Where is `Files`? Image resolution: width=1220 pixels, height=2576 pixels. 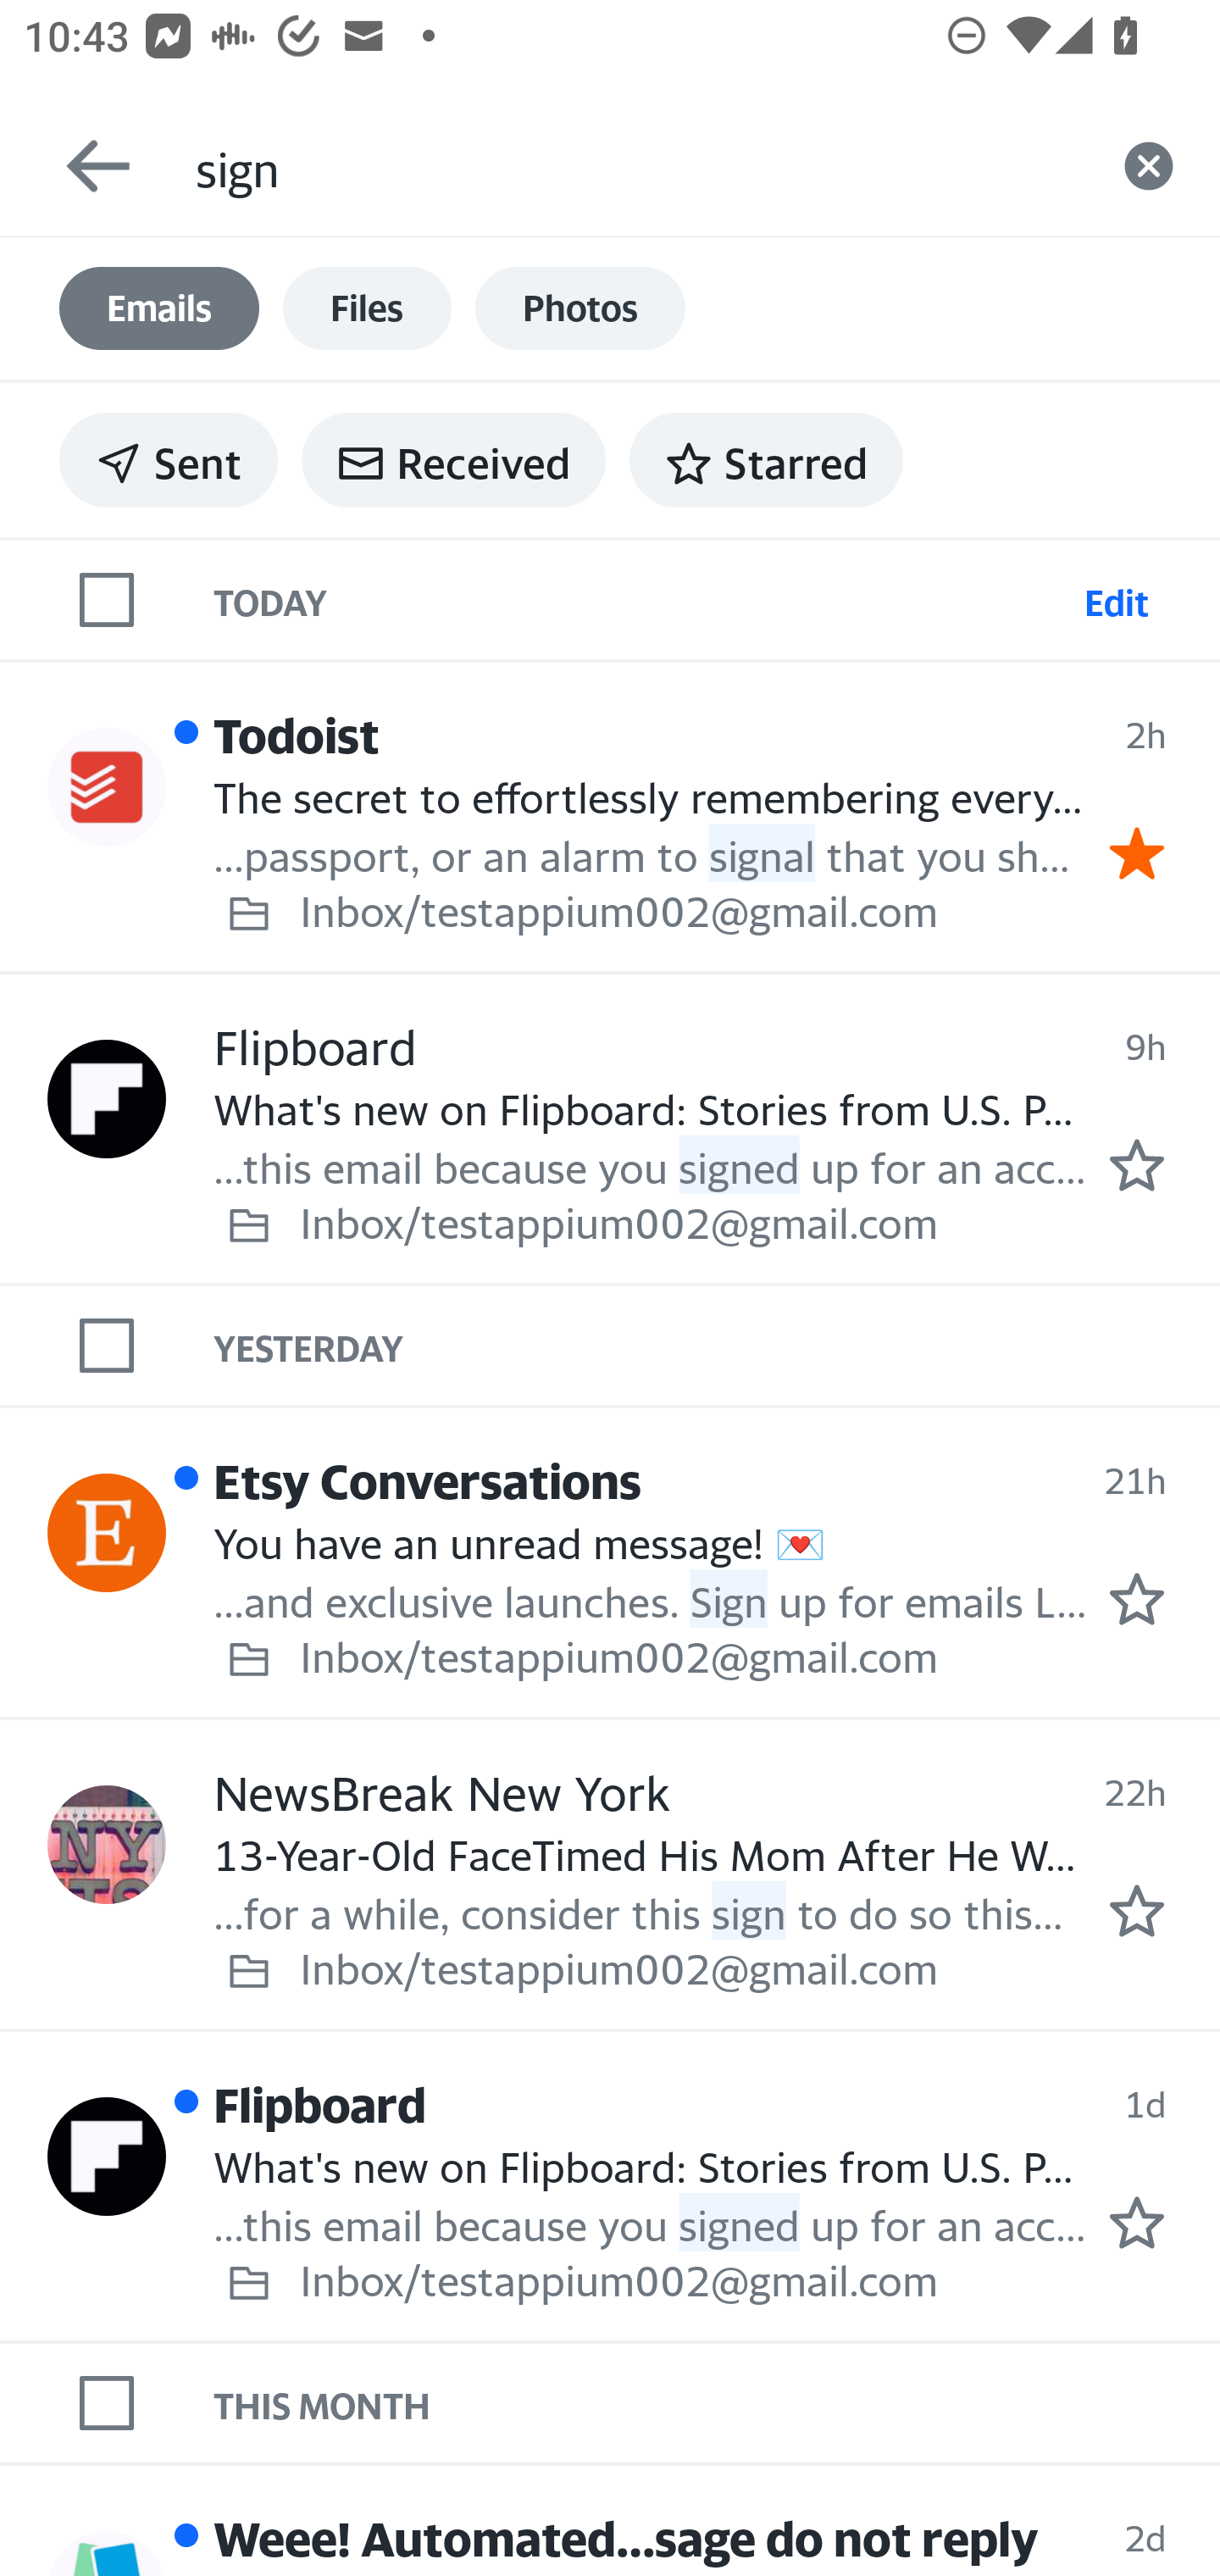
Files is located at coordinates (367, 308).